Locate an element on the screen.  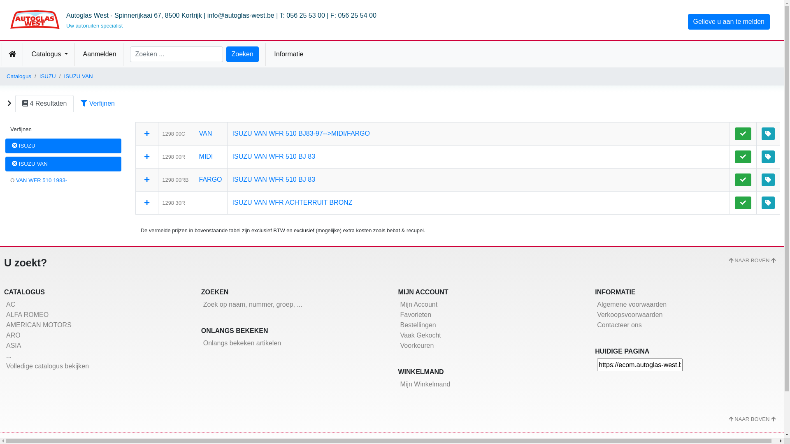
ISUZU is located at coordinates (48, 76).